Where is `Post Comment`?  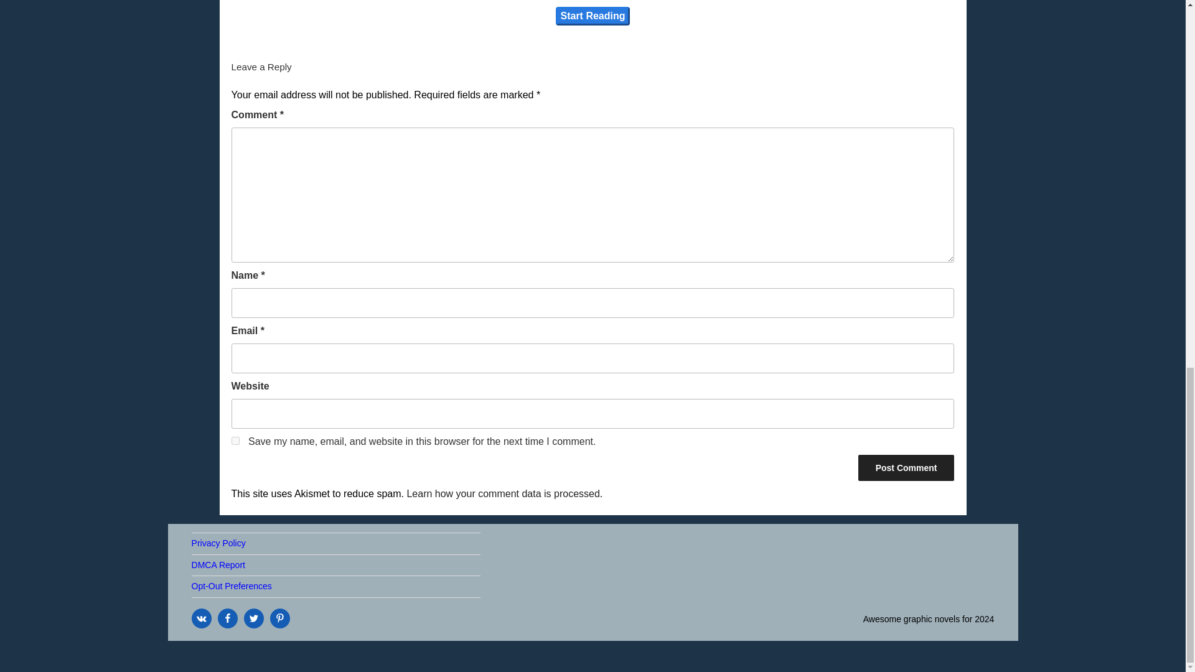 Post Comment is located at coordinates (906, 468).